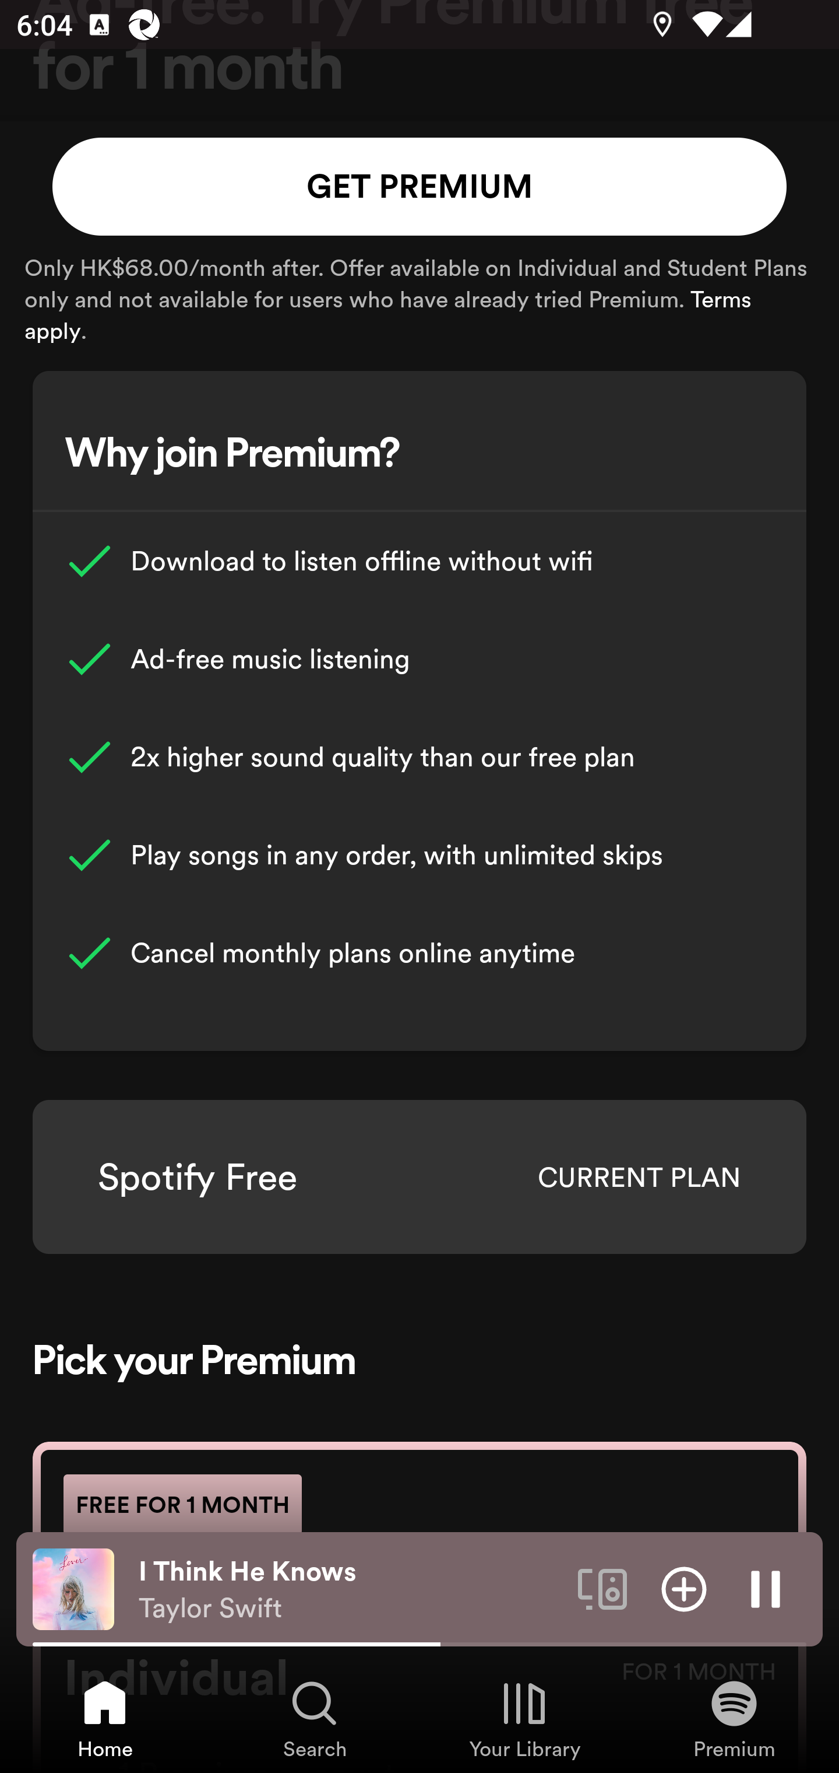 This screenshot has height=1773, width=839. I want to click on Home, Tab 1 of 4 Home Home, so click(105, 1718).